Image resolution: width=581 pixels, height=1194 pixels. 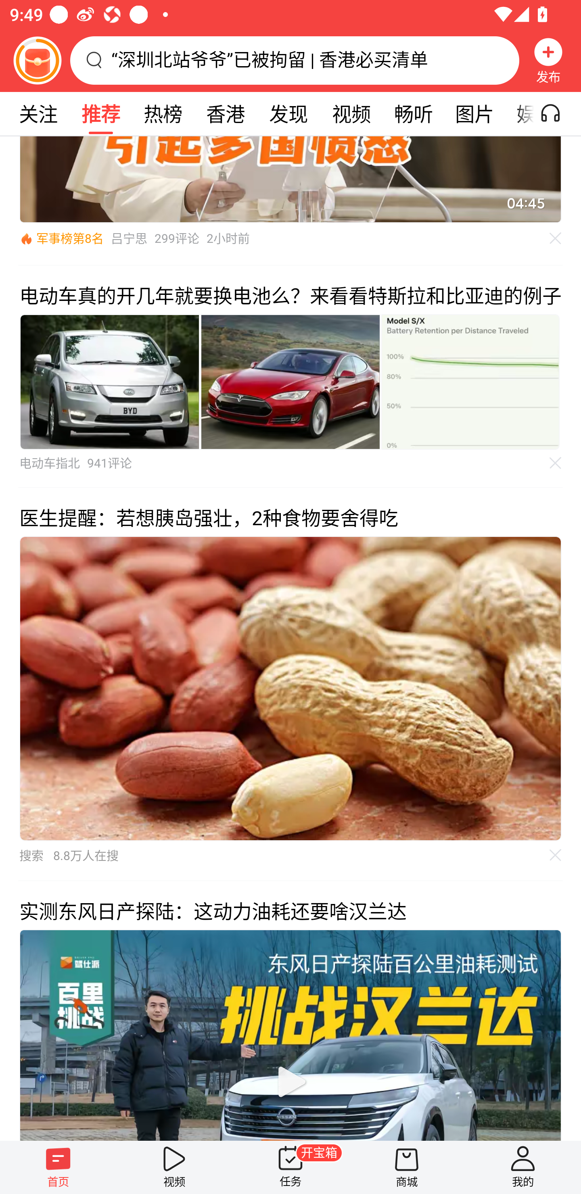 I want to click on 推荐, so click(x=100, y=114).